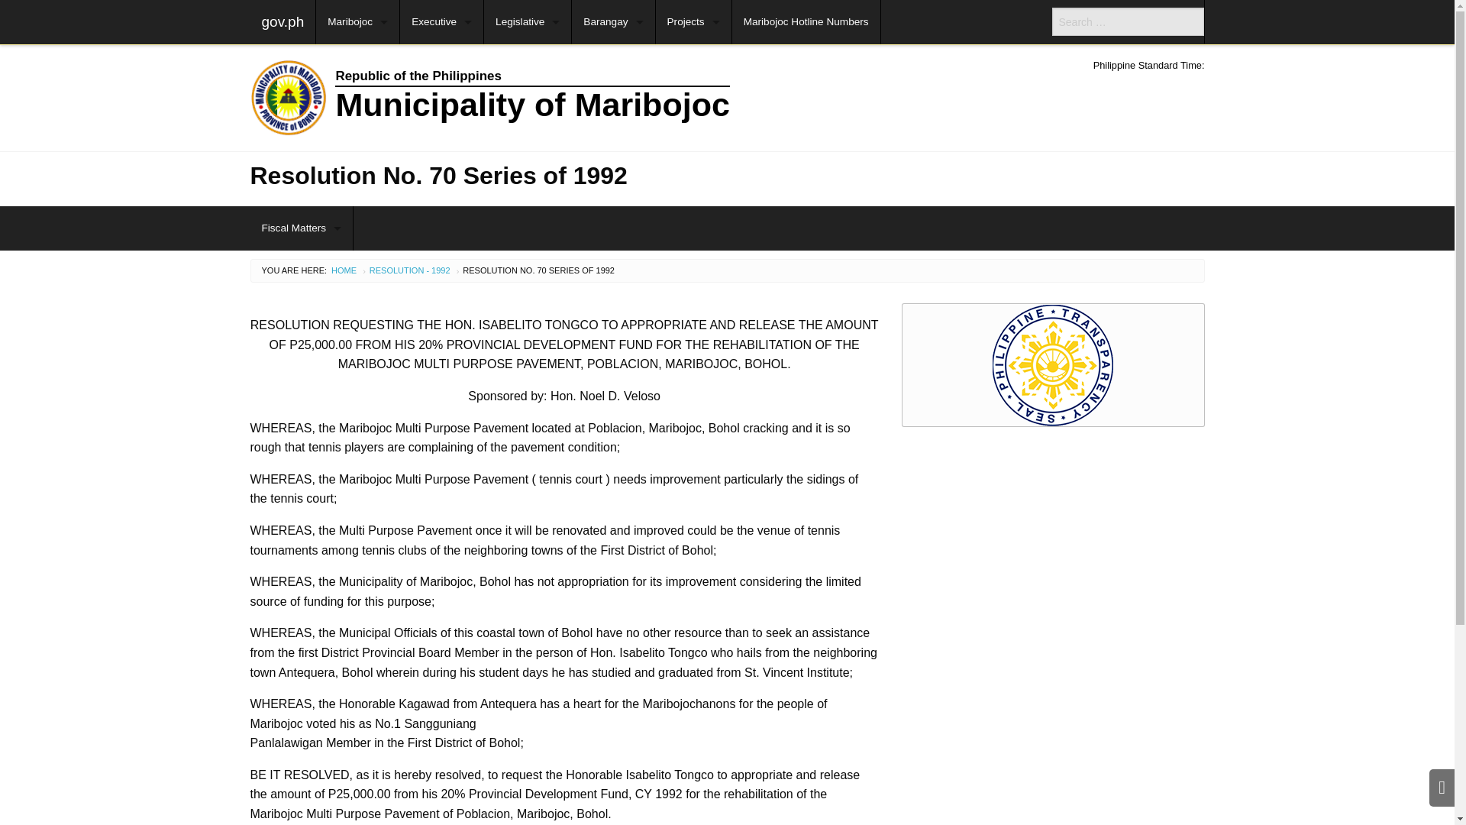 The image size is (1466, 825). I want to click on Search for:, so click(1128, 21).